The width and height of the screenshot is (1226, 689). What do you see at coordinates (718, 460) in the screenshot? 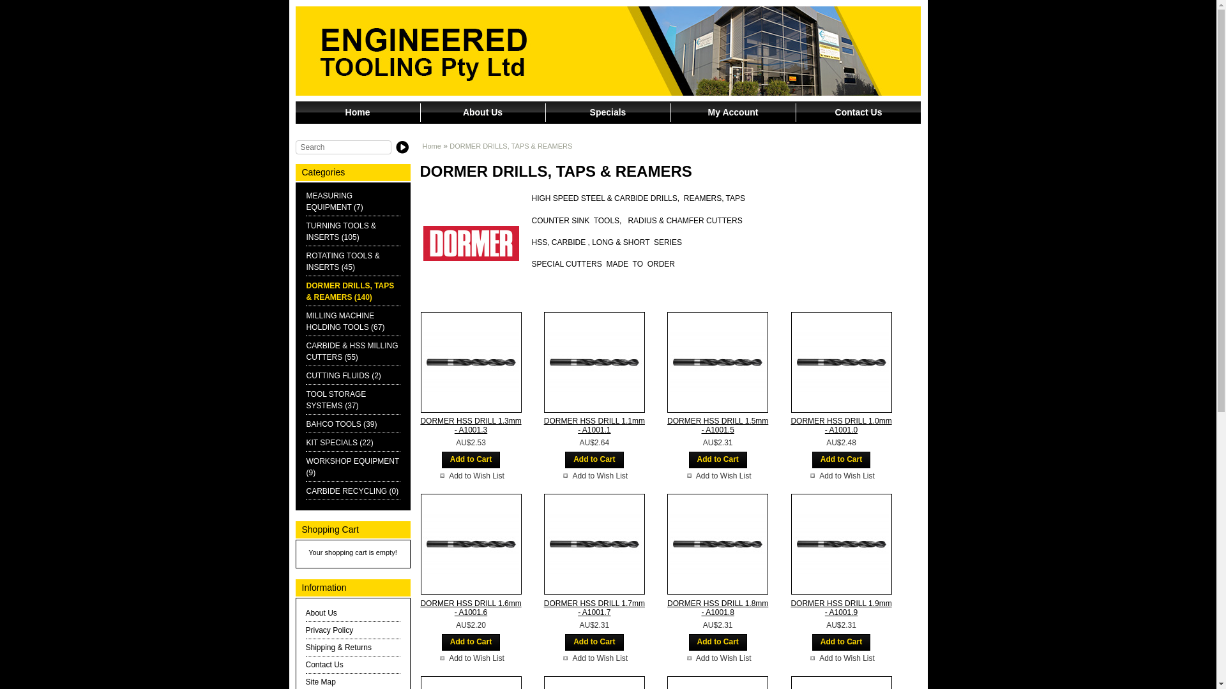
I see `Add to Cart` at bounding box center [718, 460].